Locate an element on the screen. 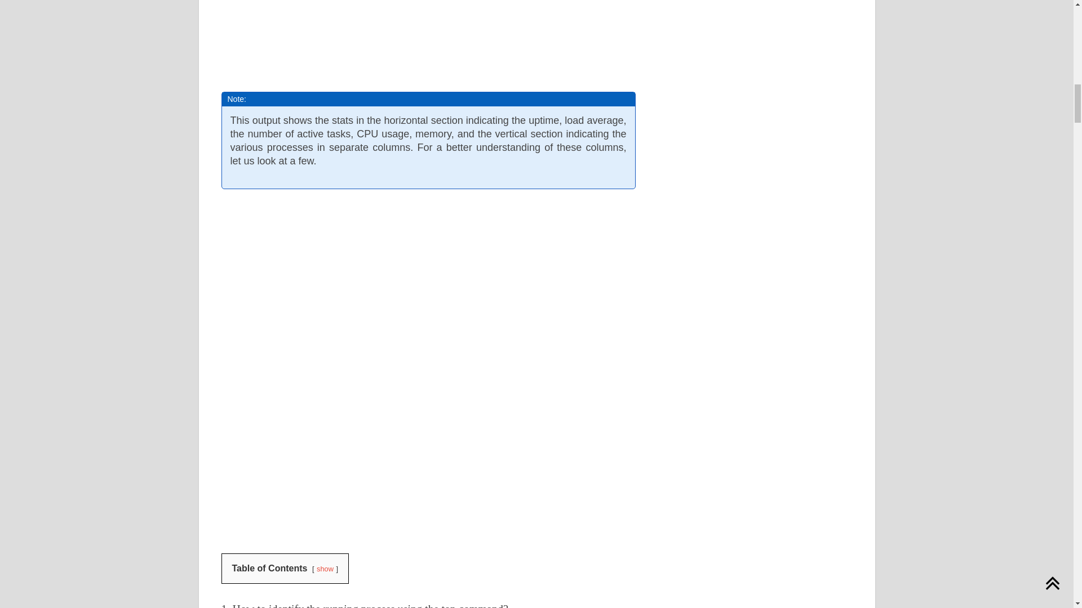 This screenshot has width=1082, height=608. show is located at coordinates (325, 569).